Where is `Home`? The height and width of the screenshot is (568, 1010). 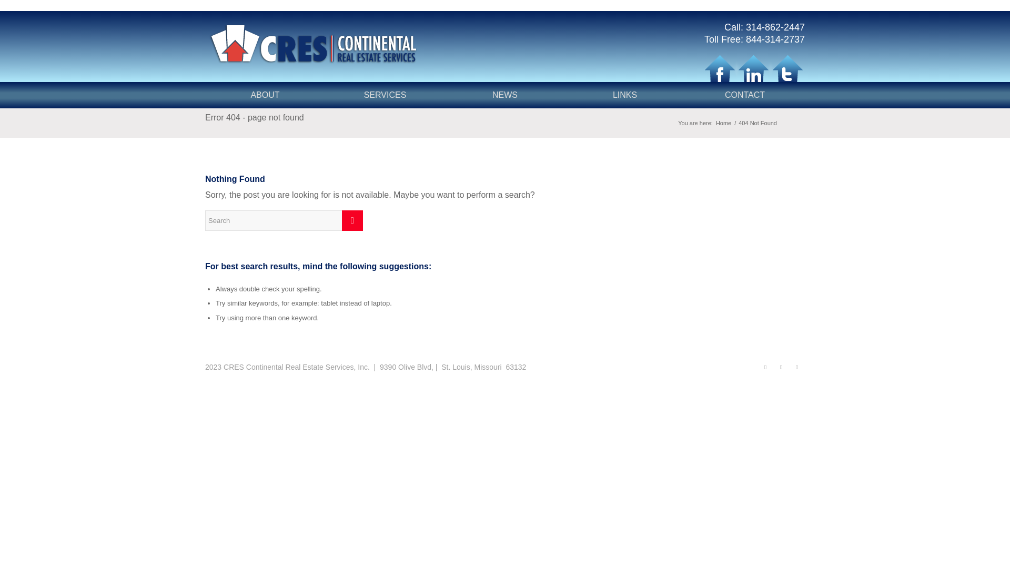
Home is located at coordinates (723, 123).